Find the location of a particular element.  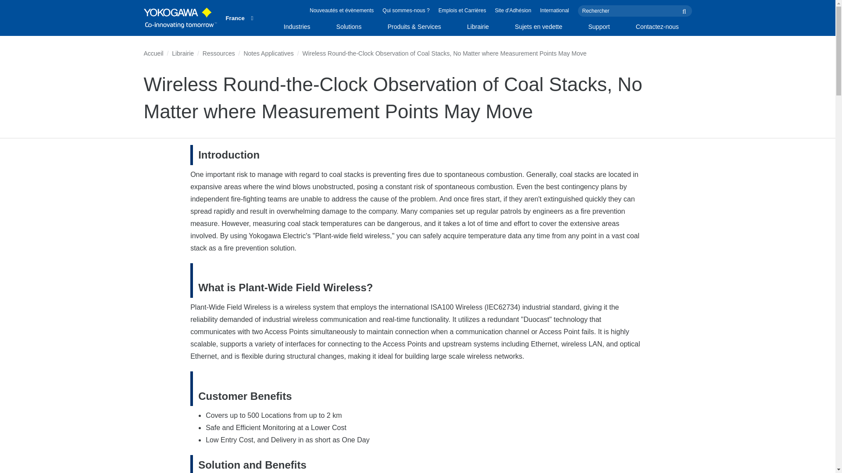

Rechercher is located at coordinates (635, 11).